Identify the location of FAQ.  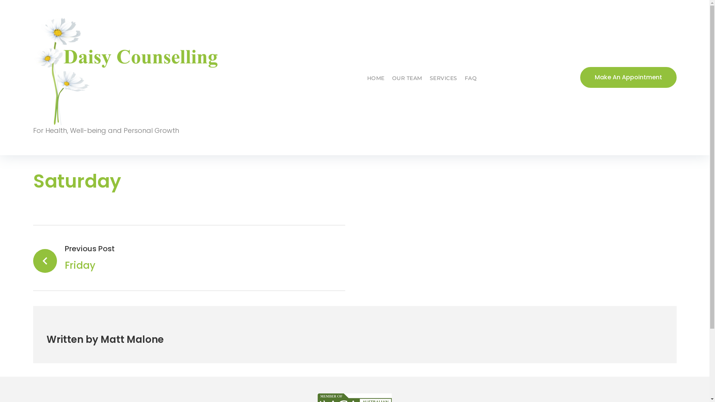
(471, 79).